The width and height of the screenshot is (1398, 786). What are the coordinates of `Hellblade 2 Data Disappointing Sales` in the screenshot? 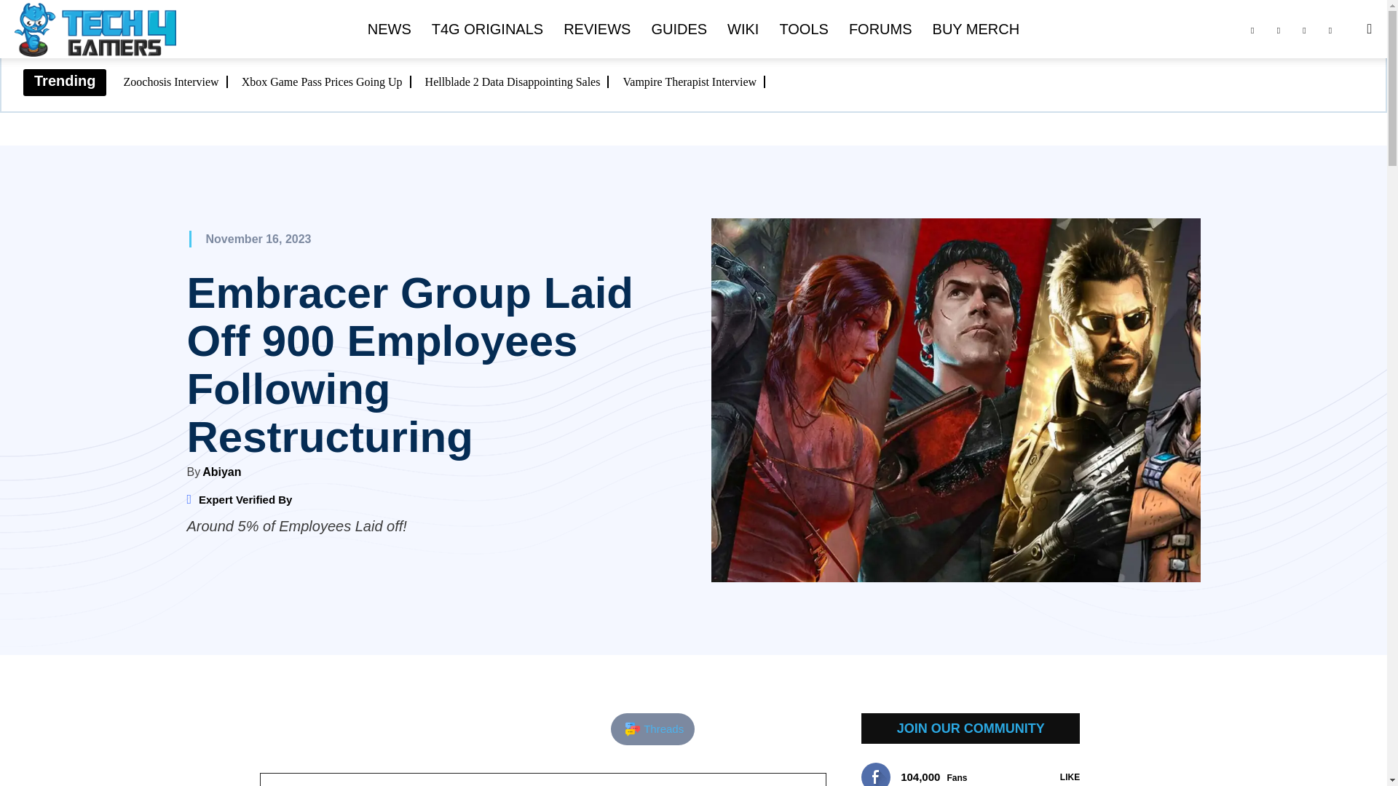 It's located at (517, 82).